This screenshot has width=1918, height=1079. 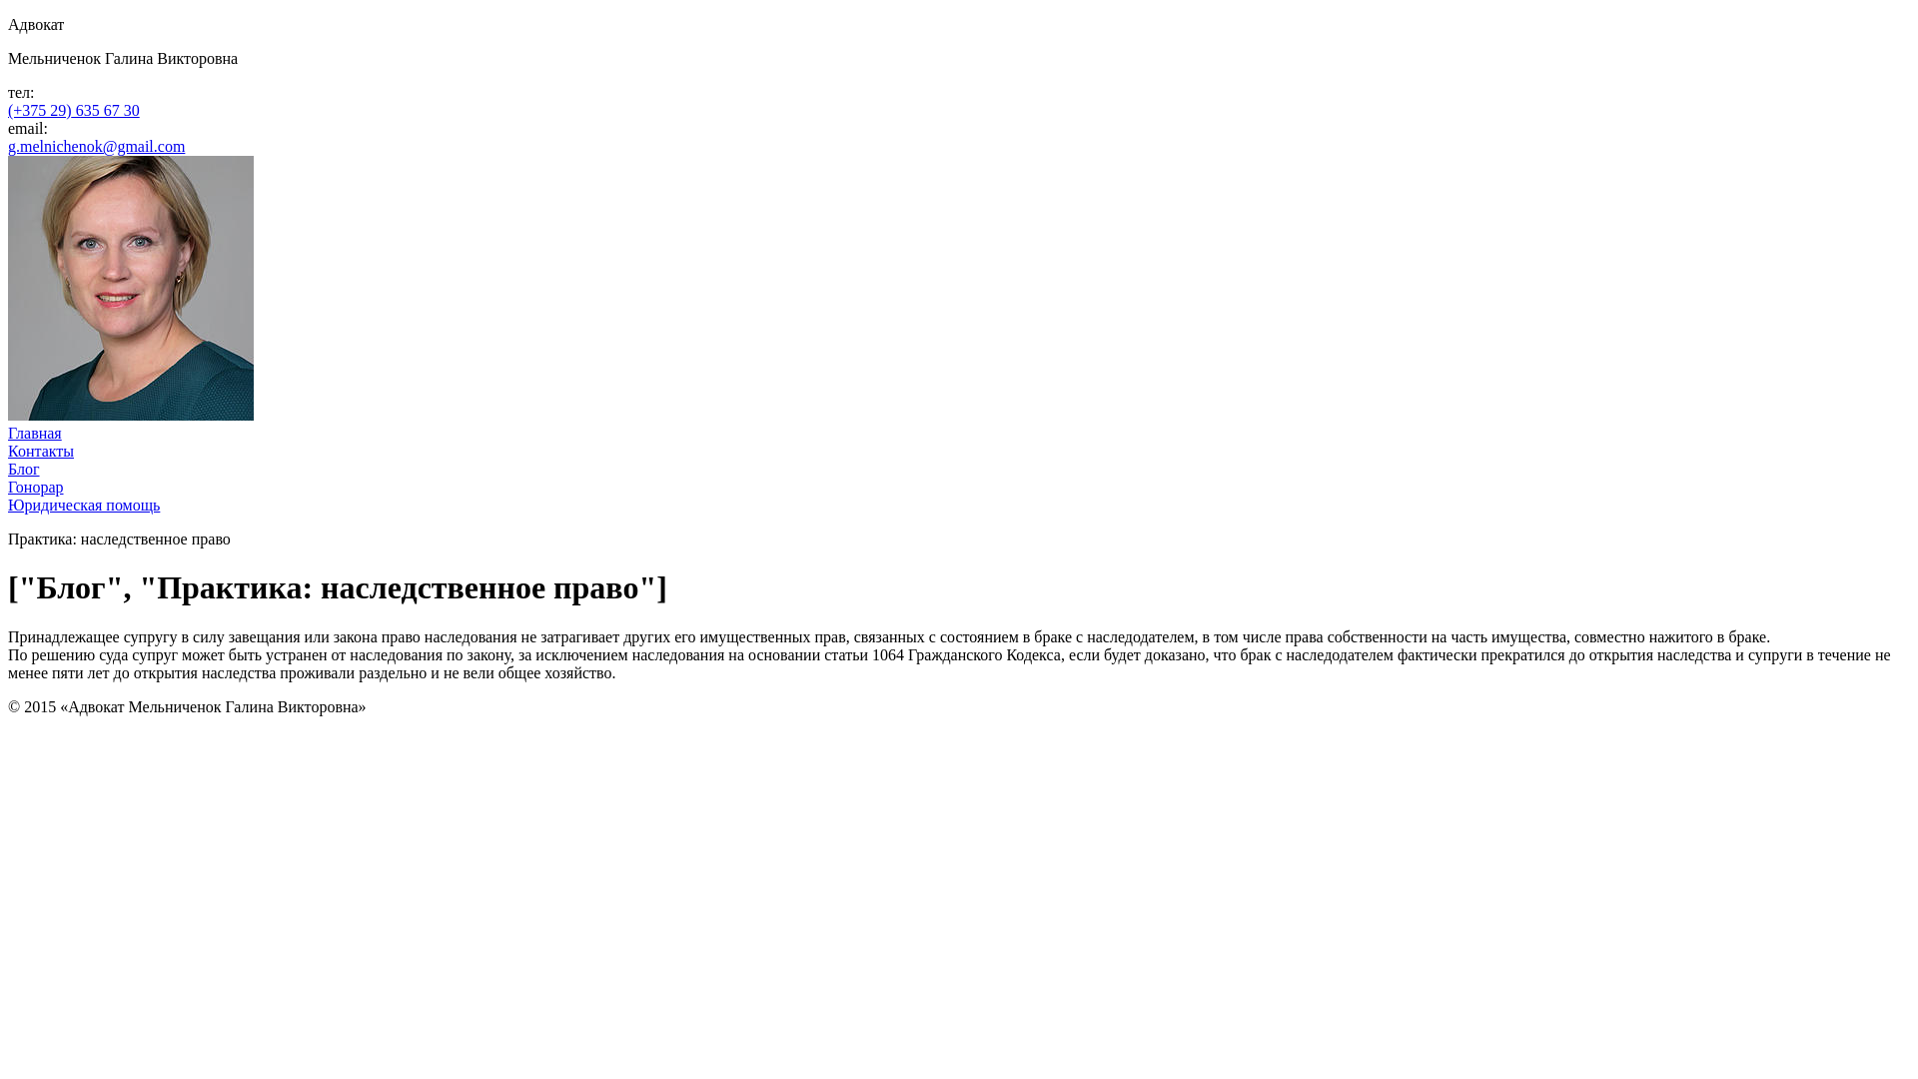 What do you see at coordinates (74, 110) in the screenshot?
I see `(+375 29) 635 67 30` at bounding box center [74, 110].